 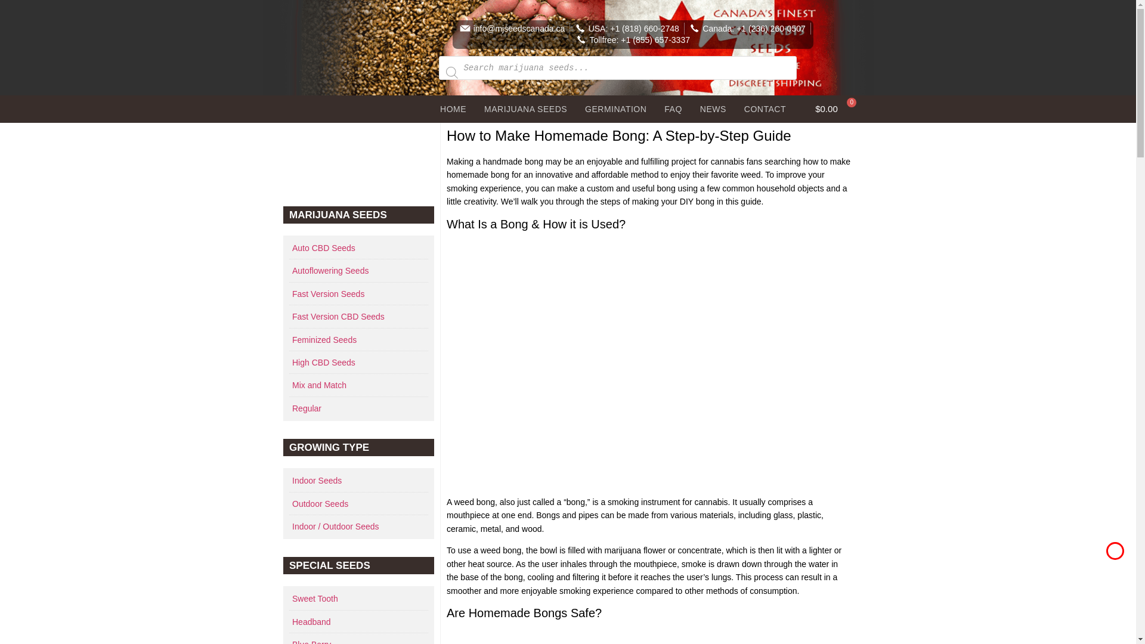 I want to click on FAQ, so click(x=673, y=109).